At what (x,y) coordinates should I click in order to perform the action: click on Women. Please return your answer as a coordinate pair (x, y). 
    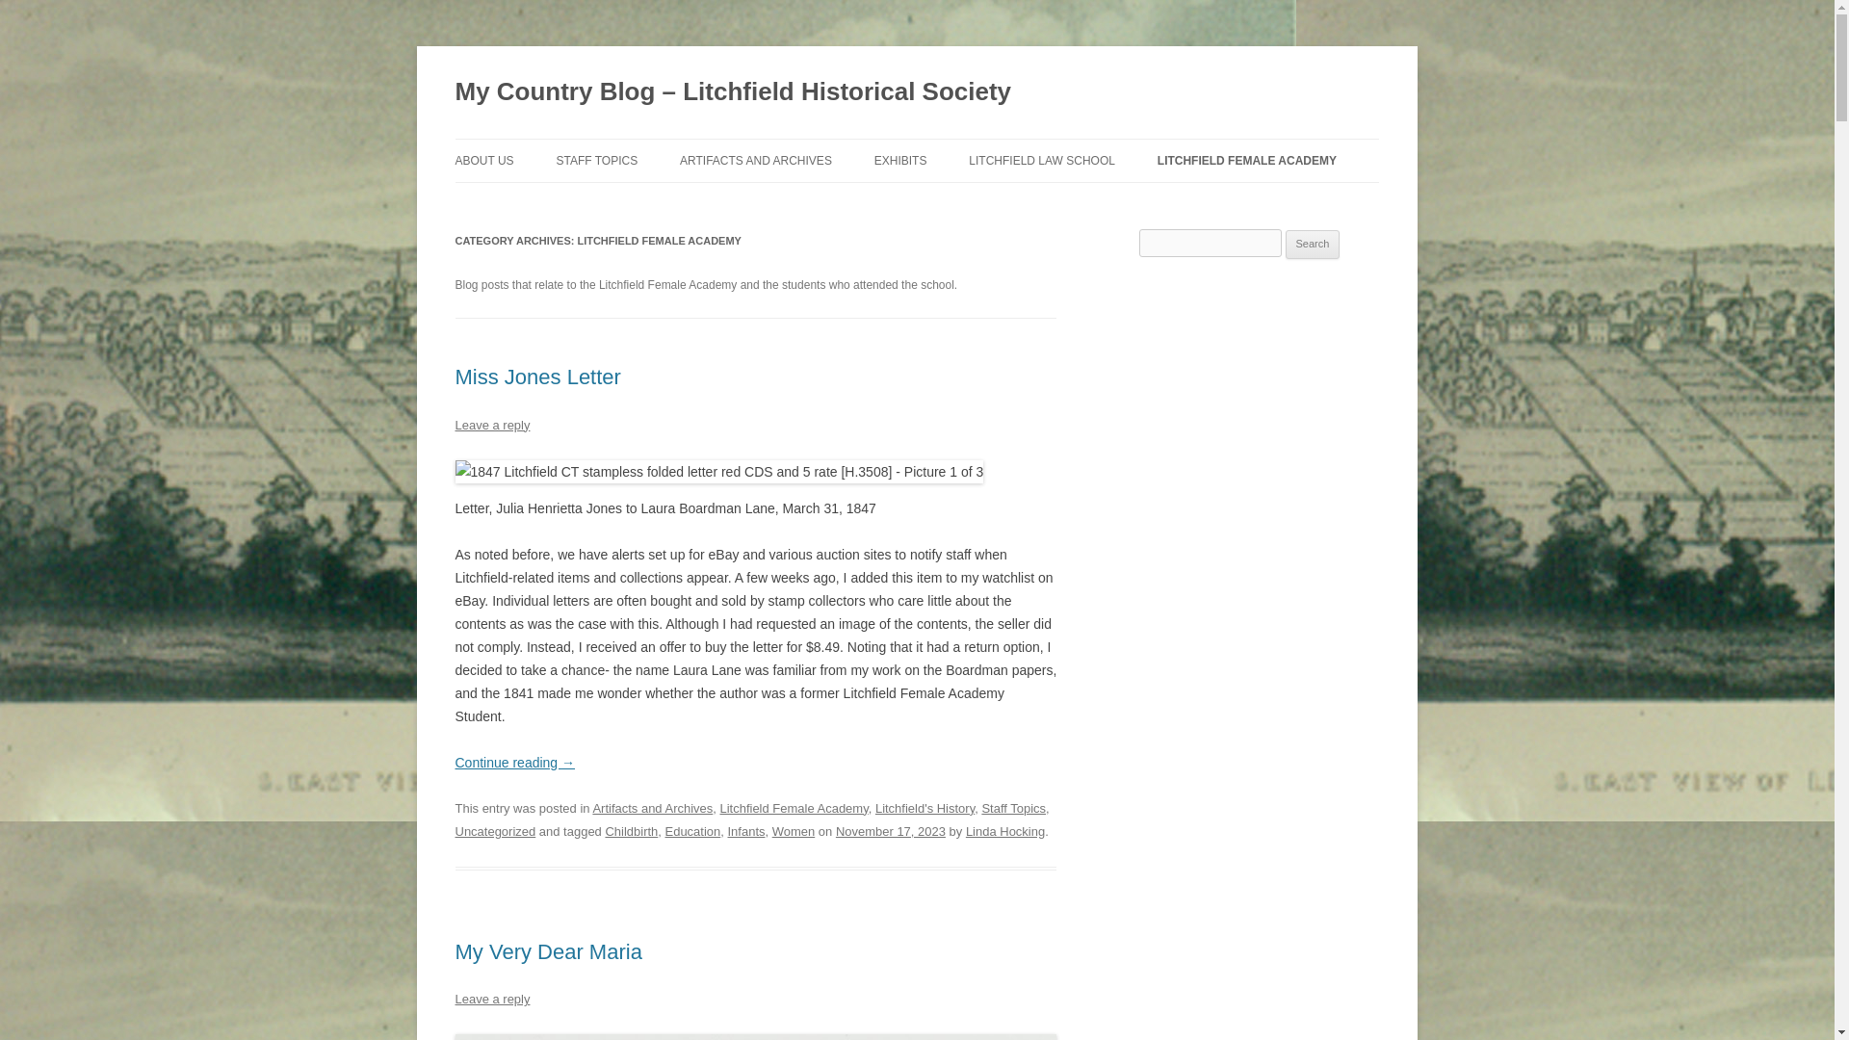
    Looking at the image, I should click on (794, 831).